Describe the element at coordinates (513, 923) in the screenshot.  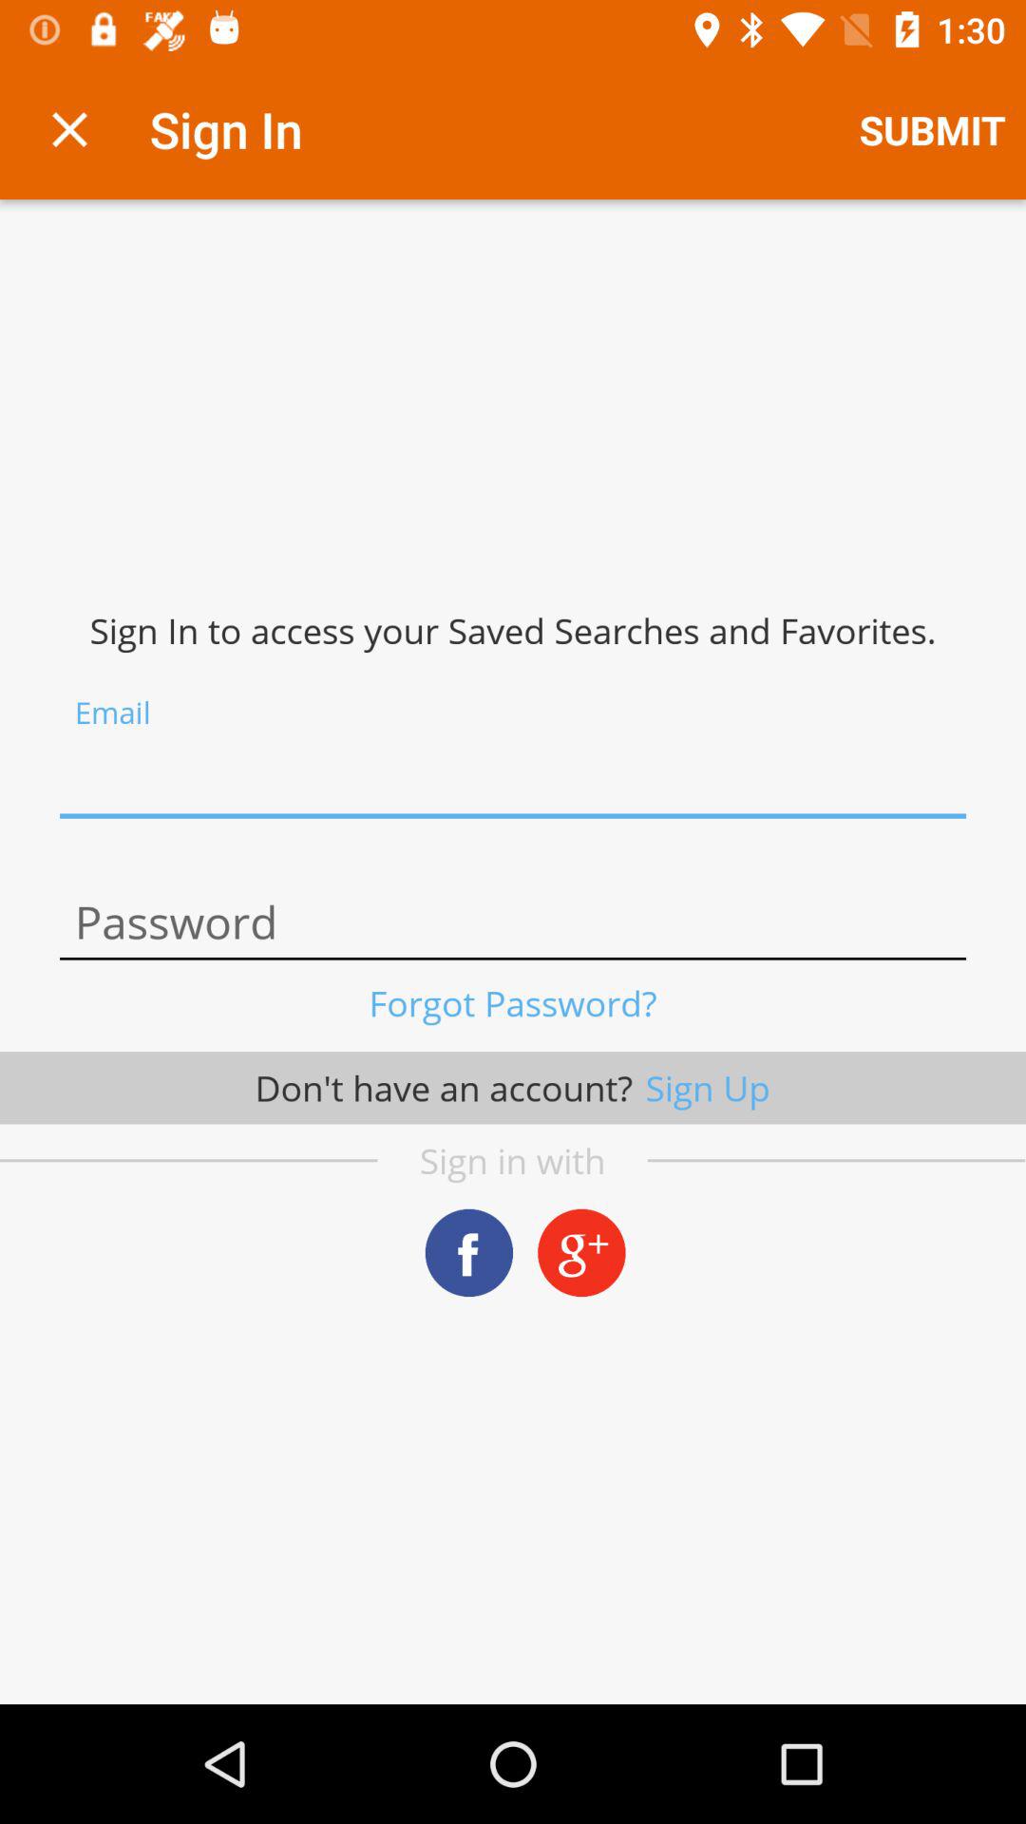
I see `password coloumn` at that location.